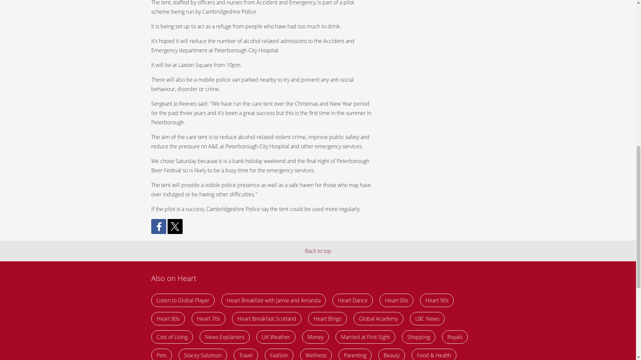 This screenshot has width=641, height=360. Describe the element at coordinates (318, 251) in the screenshot. I see `Back to top` at that location.